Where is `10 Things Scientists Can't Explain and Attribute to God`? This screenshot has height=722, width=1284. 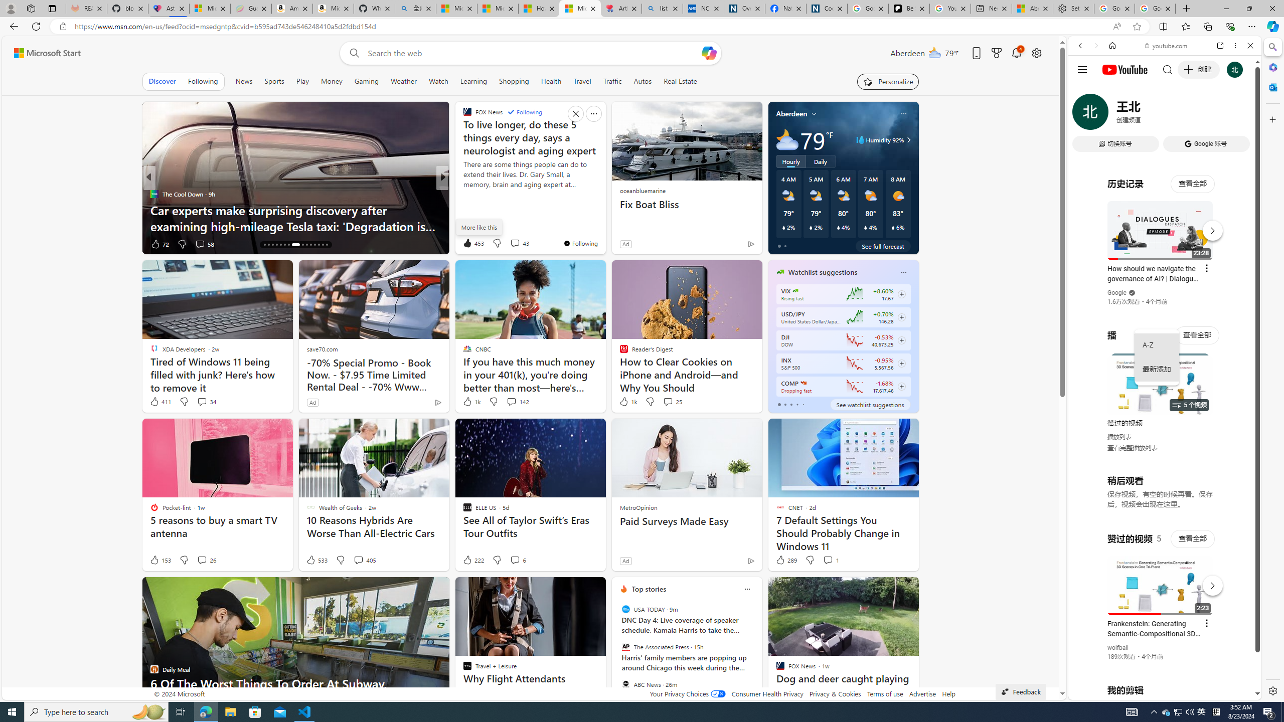 10 Things Scientists Can't Explain and Attribute to God is located at coordinates (604, 218).